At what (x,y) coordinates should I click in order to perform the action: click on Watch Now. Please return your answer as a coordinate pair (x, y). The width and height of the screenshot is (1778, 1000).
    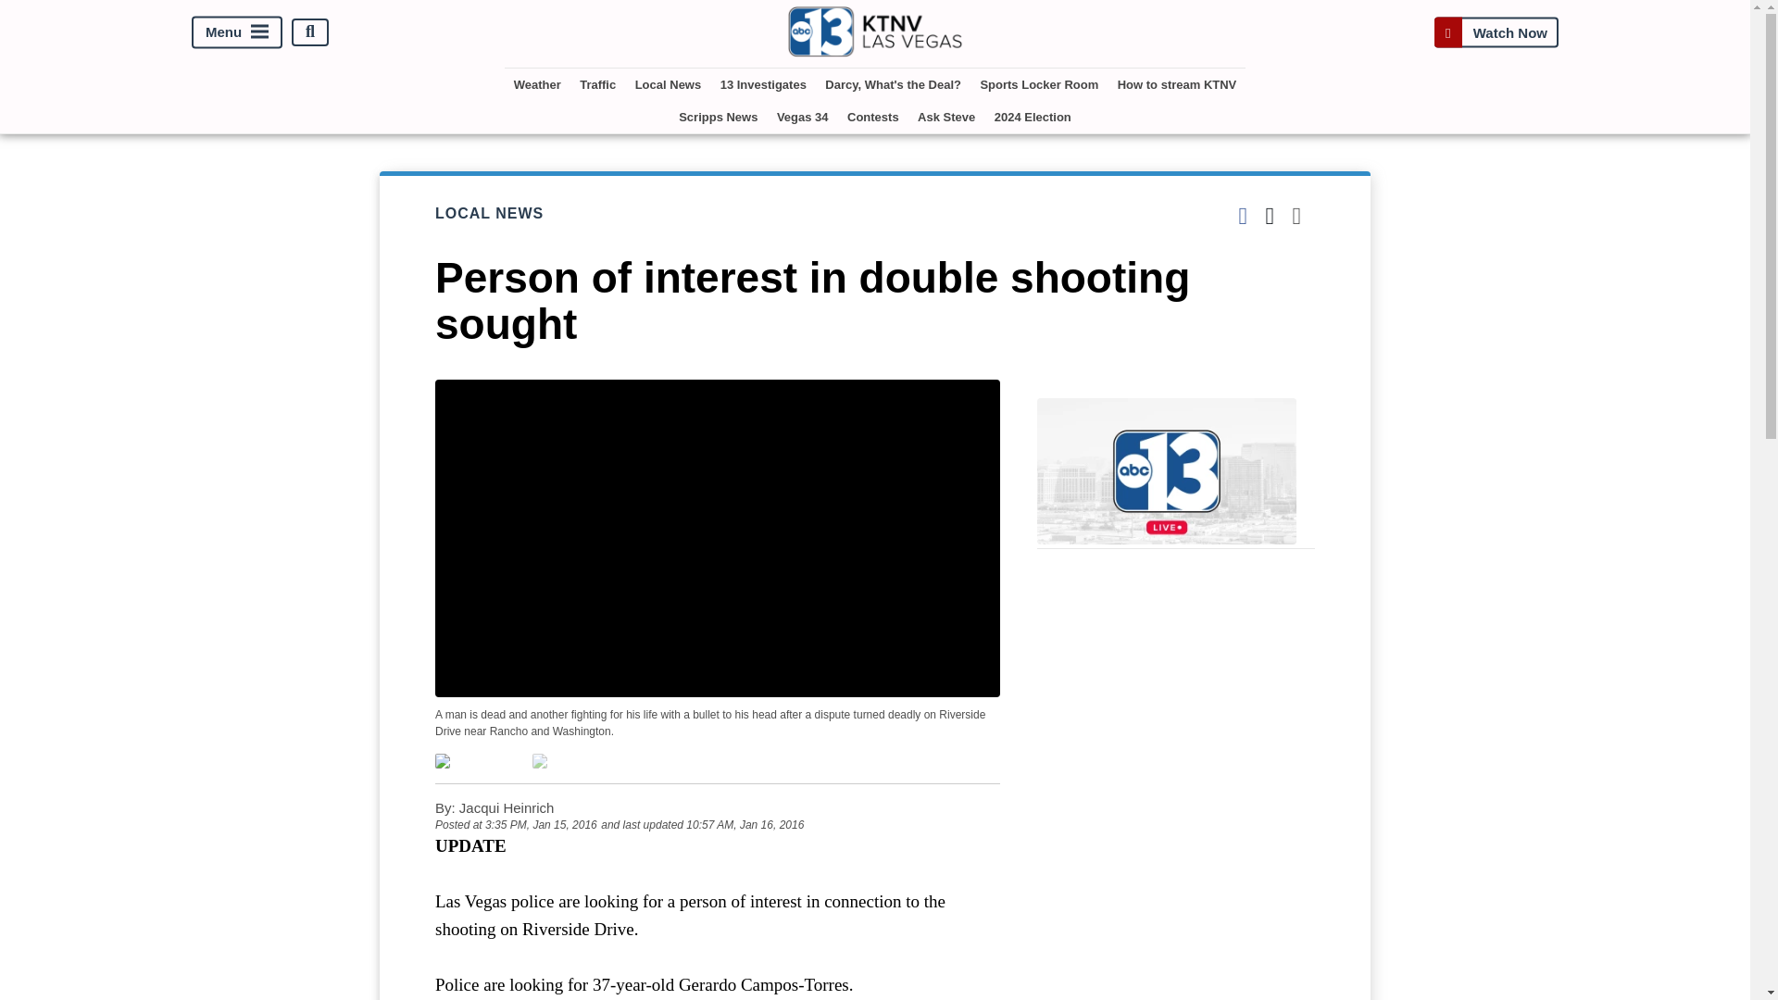
    Looking at the image, I should click on (1496, 31).